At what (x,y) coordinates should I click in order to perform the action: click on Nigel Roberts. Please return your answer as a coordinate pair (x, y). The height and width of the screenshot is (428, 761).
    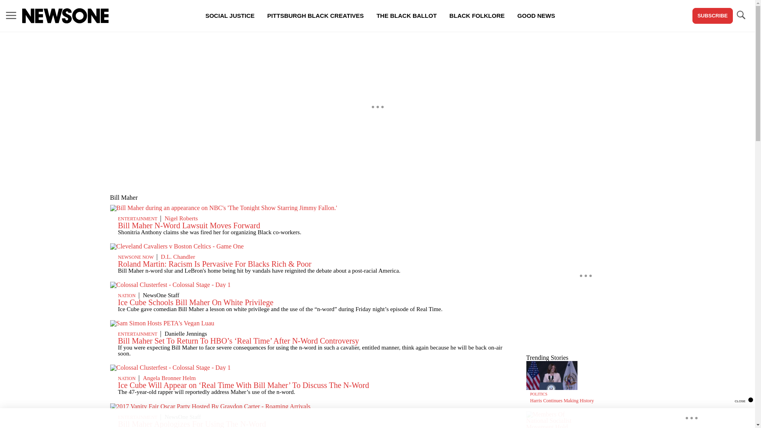
    Looking at the image, I should click on (181, 218).